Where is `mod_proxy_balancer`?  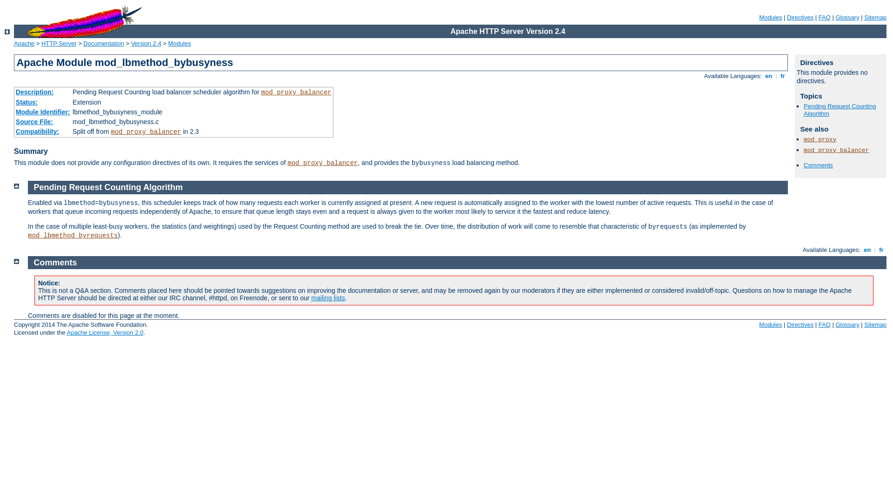 mod_proxy_balancer is located at coordinates (836, 151).